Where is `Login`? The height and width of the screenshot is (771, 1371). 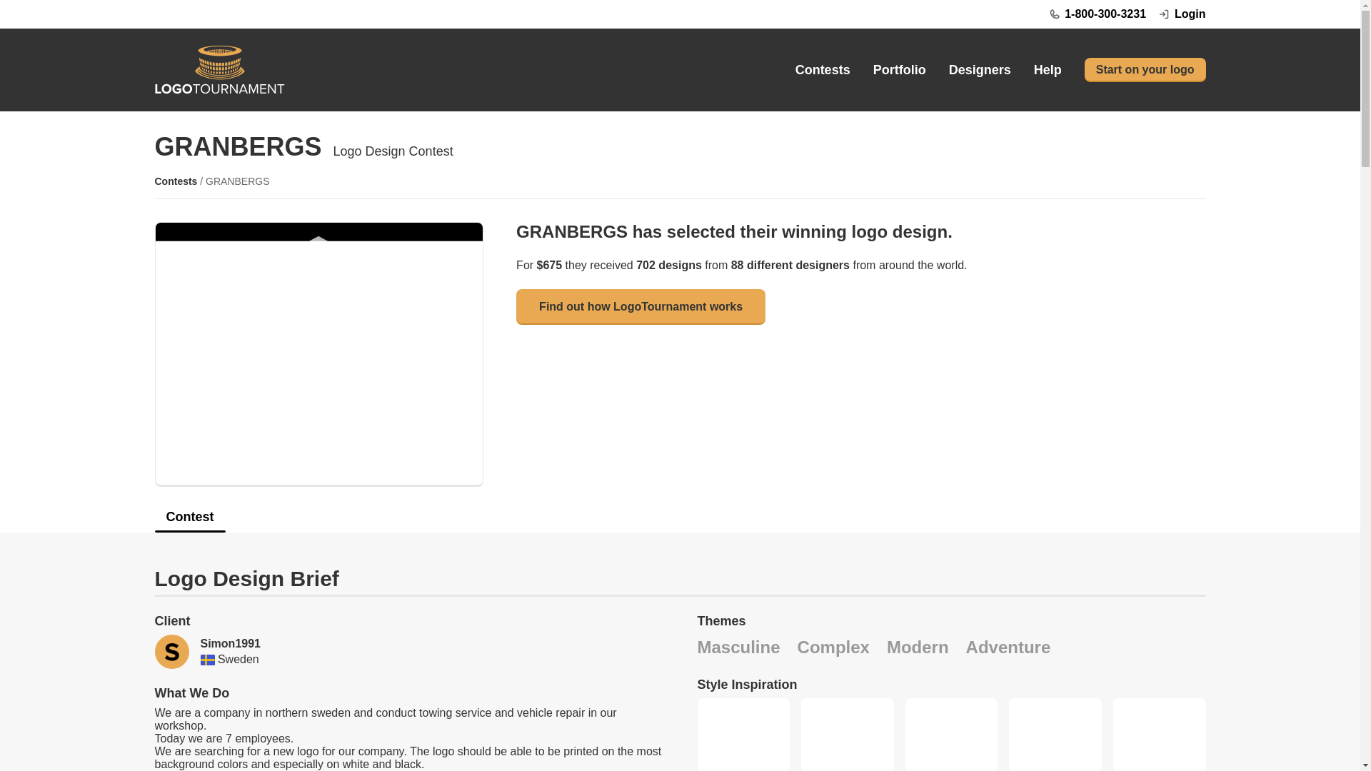
Login is located at coordinates (1181, 14).